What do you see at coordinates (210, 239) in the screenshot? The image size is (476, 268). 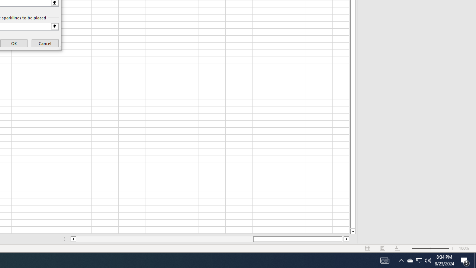 I see `Class: NetUIScrollBar` at bounding box center [210, 239].